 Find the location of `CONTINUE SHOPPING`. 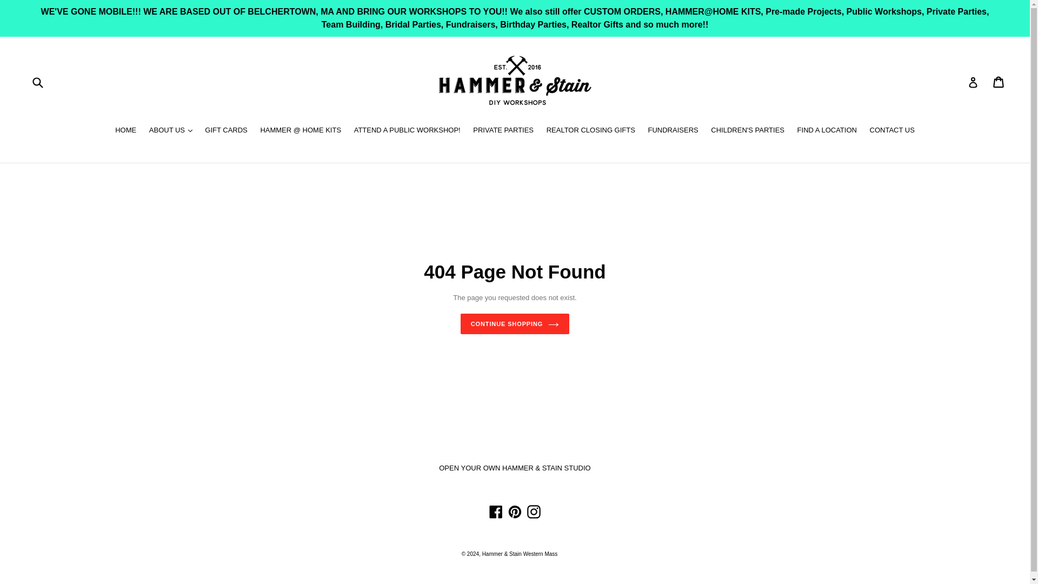

CONTINUE SHOPPING is located at coordinates (515, 323).